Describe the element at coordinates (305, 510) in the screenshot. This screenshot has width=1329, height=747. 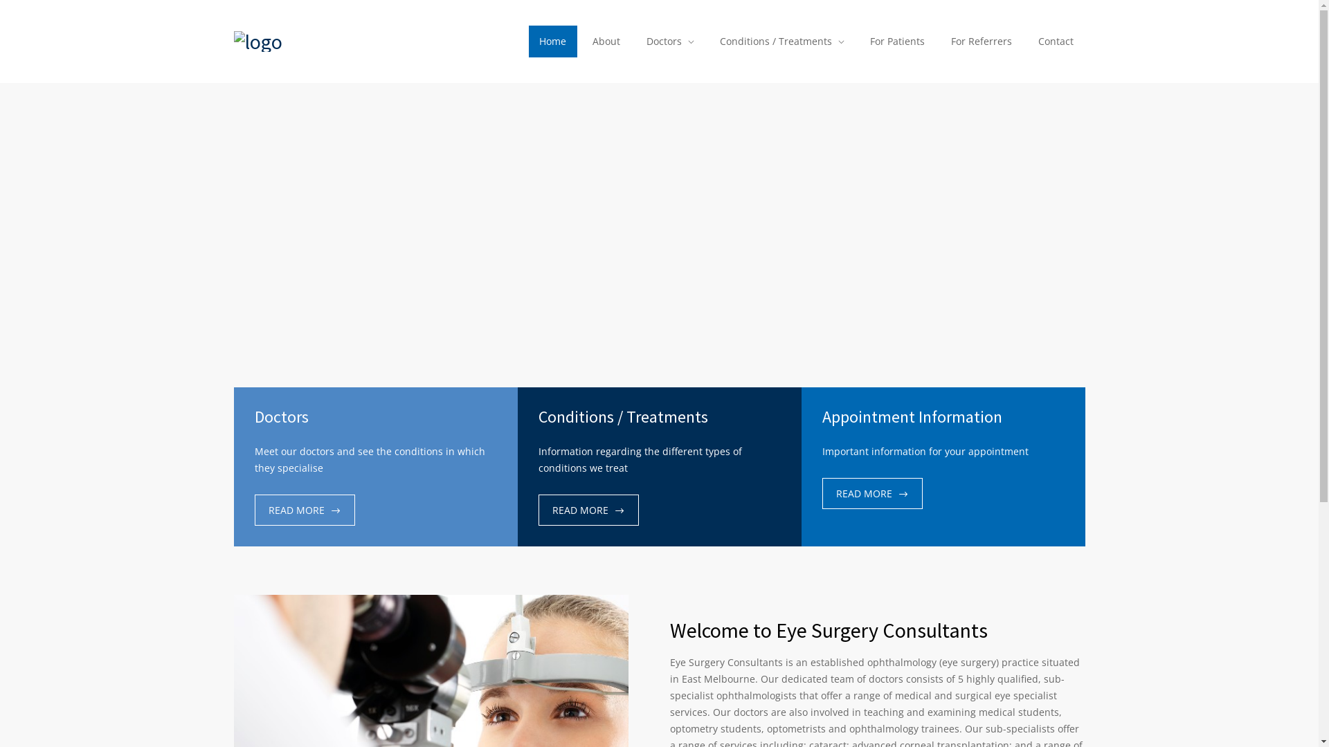
I see `READ MORE` at that location.